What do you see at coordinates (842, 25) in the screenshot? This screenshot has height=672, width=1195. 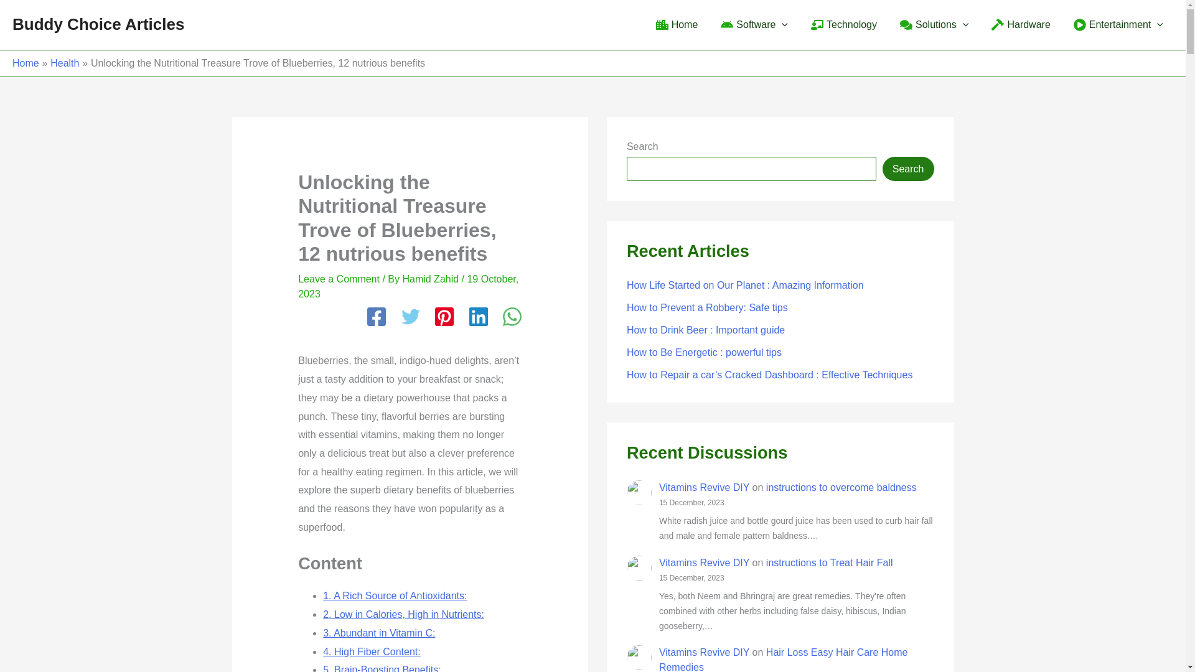 I see `Technology` at bounding box center [842, 25].